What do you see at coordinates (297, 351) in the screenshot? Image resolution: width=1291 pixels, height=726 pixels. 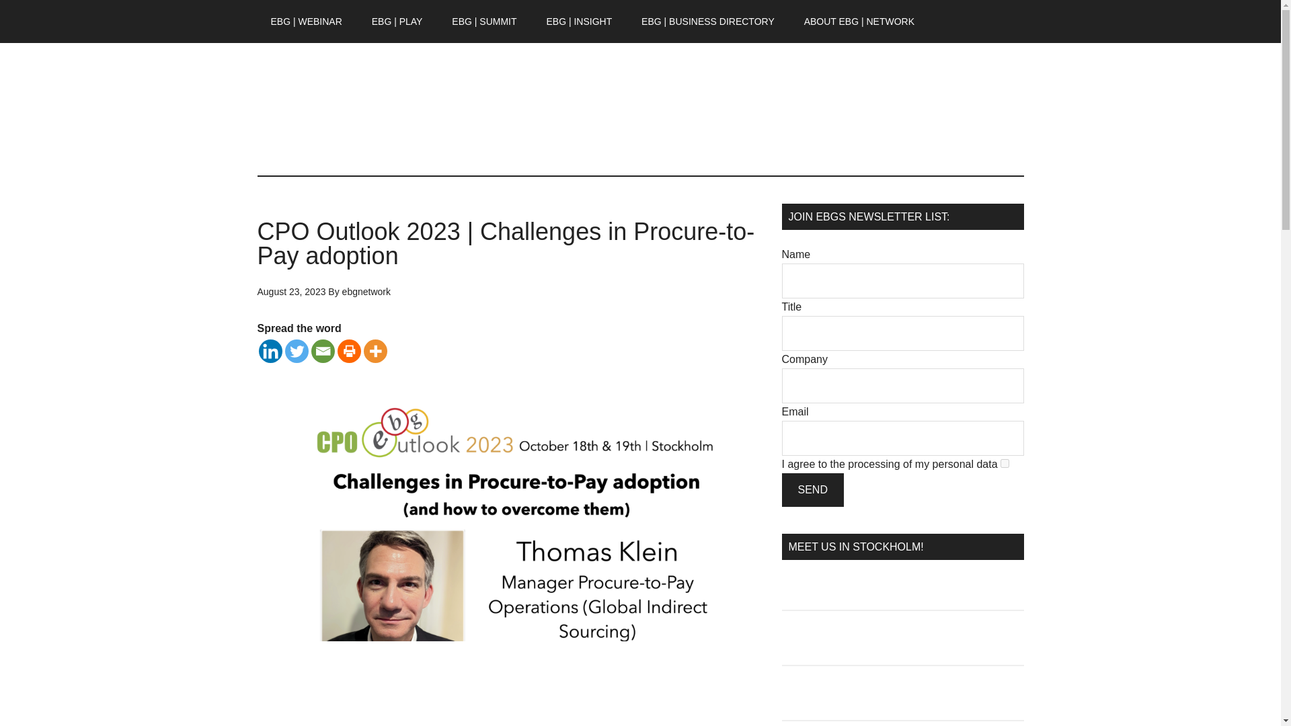 I see `Twitter` at bounding box center [297, 351].